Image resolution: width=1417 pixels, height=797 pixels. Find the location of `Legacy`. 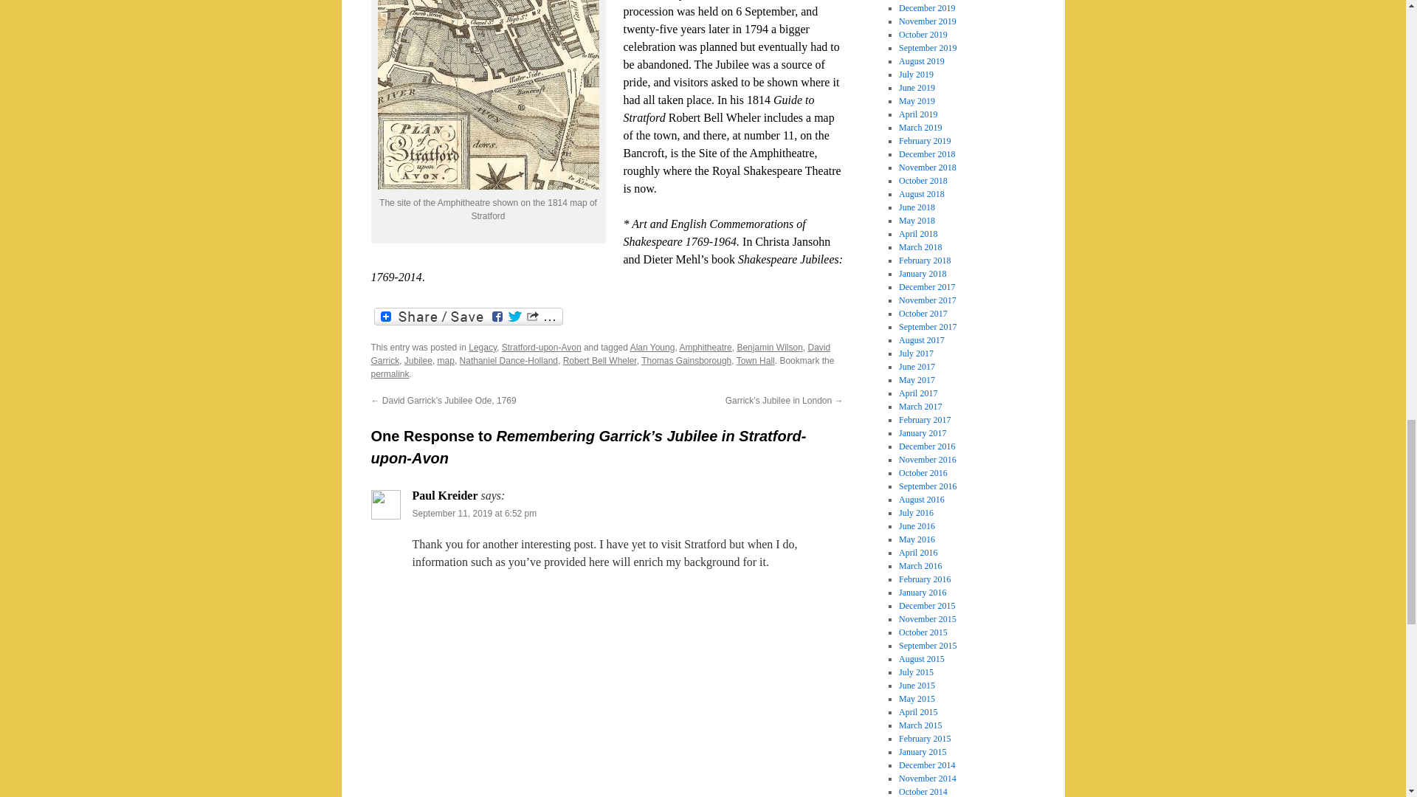

Legacy is located at coordinates (483, 348).